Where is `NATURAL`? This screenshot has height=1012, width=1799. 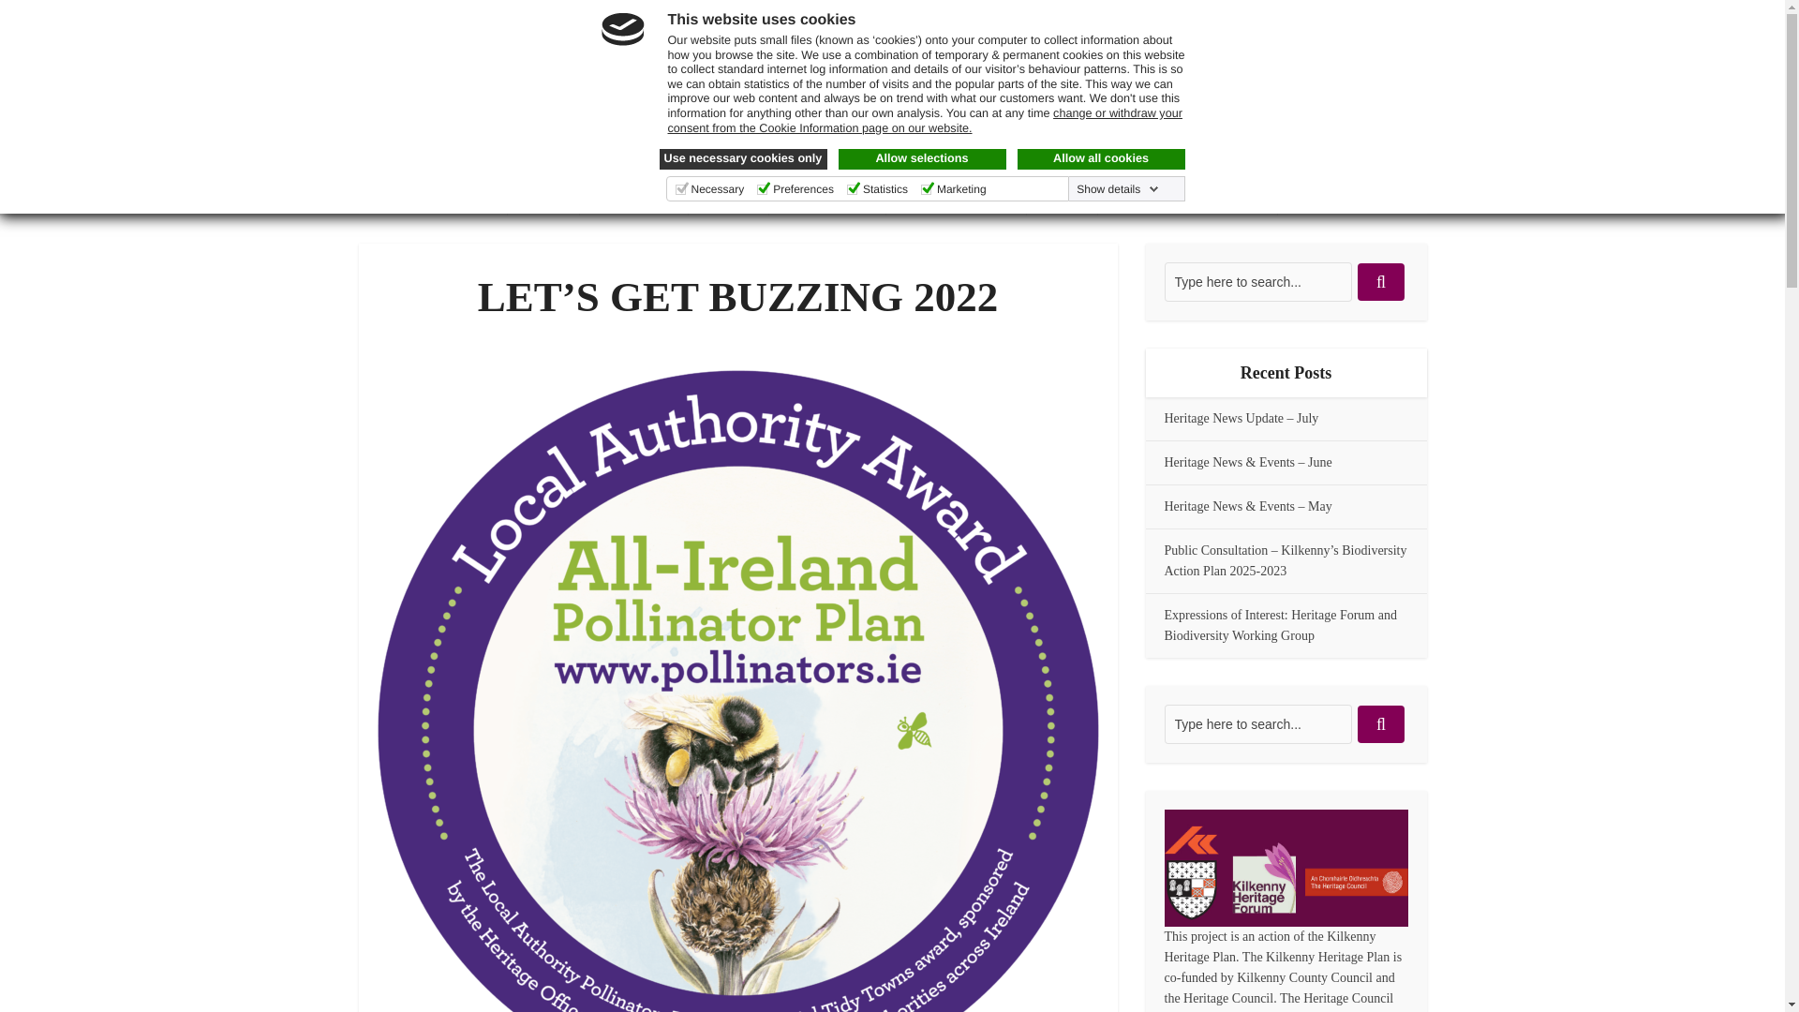 NATURAL is located at coordinates (633, 192).